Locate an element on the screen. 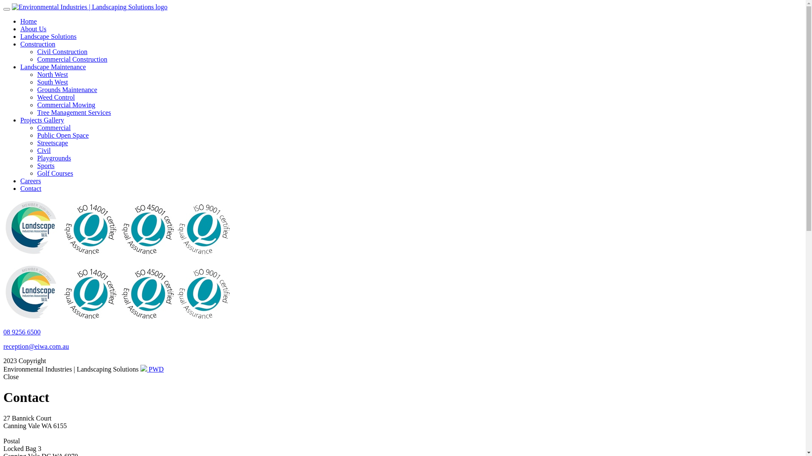 The height and width of the screenshot is (456, 812). Weed Control is located at coordinates (56, 97).